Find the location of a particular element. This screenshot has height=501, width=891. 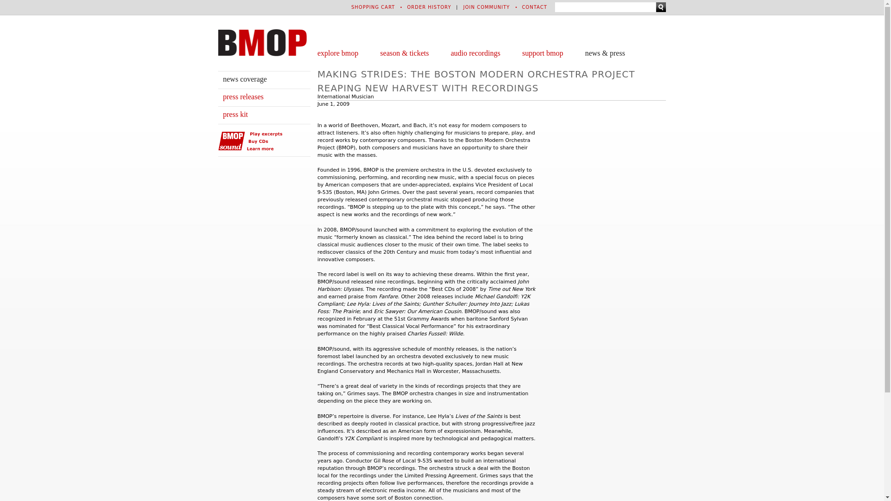

support bmop is located at coordinates (542, 53).